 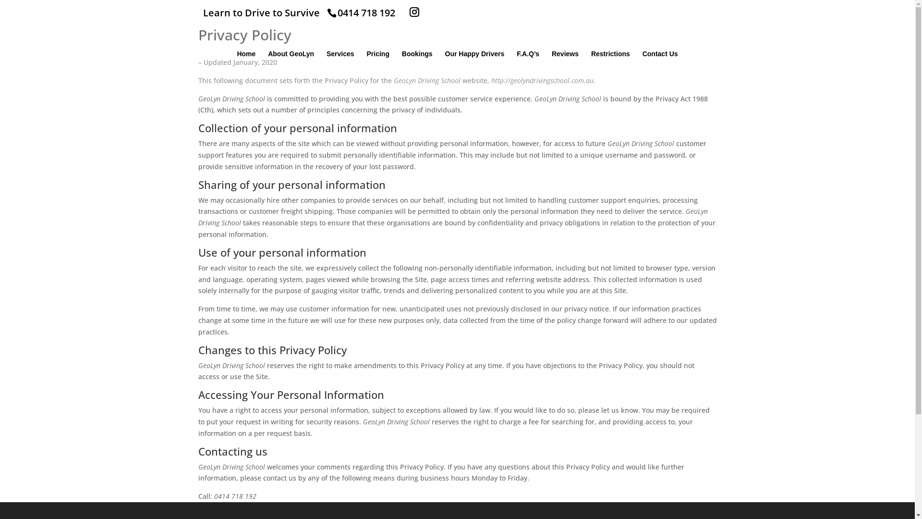 What do you see at coordinates (565, 72) in the screenshot?
I see `Reviews` at bounding box center [565, 72].